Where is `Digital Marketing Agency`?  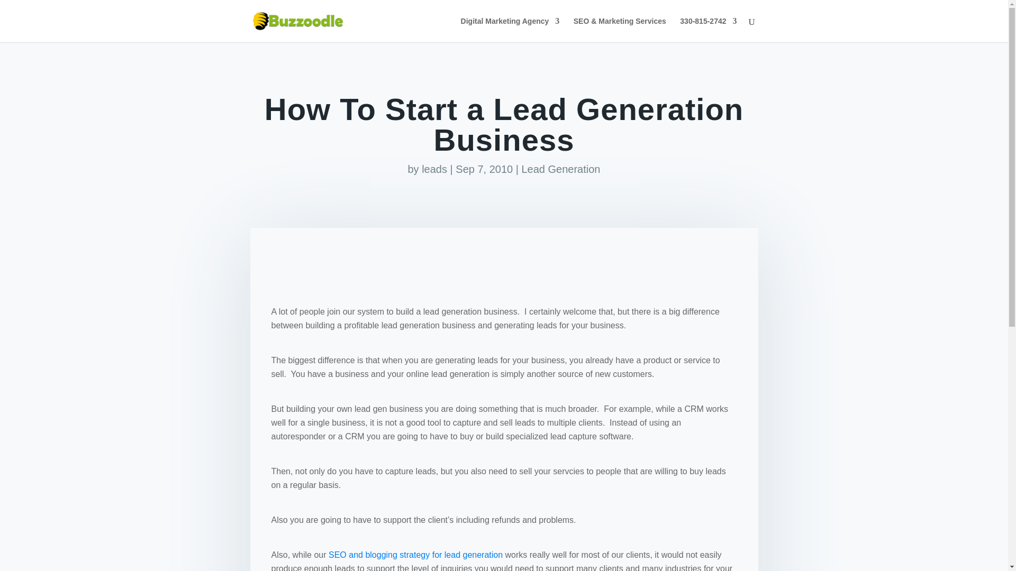 Digital Marketing Agency is located at coordinates (510, 30).